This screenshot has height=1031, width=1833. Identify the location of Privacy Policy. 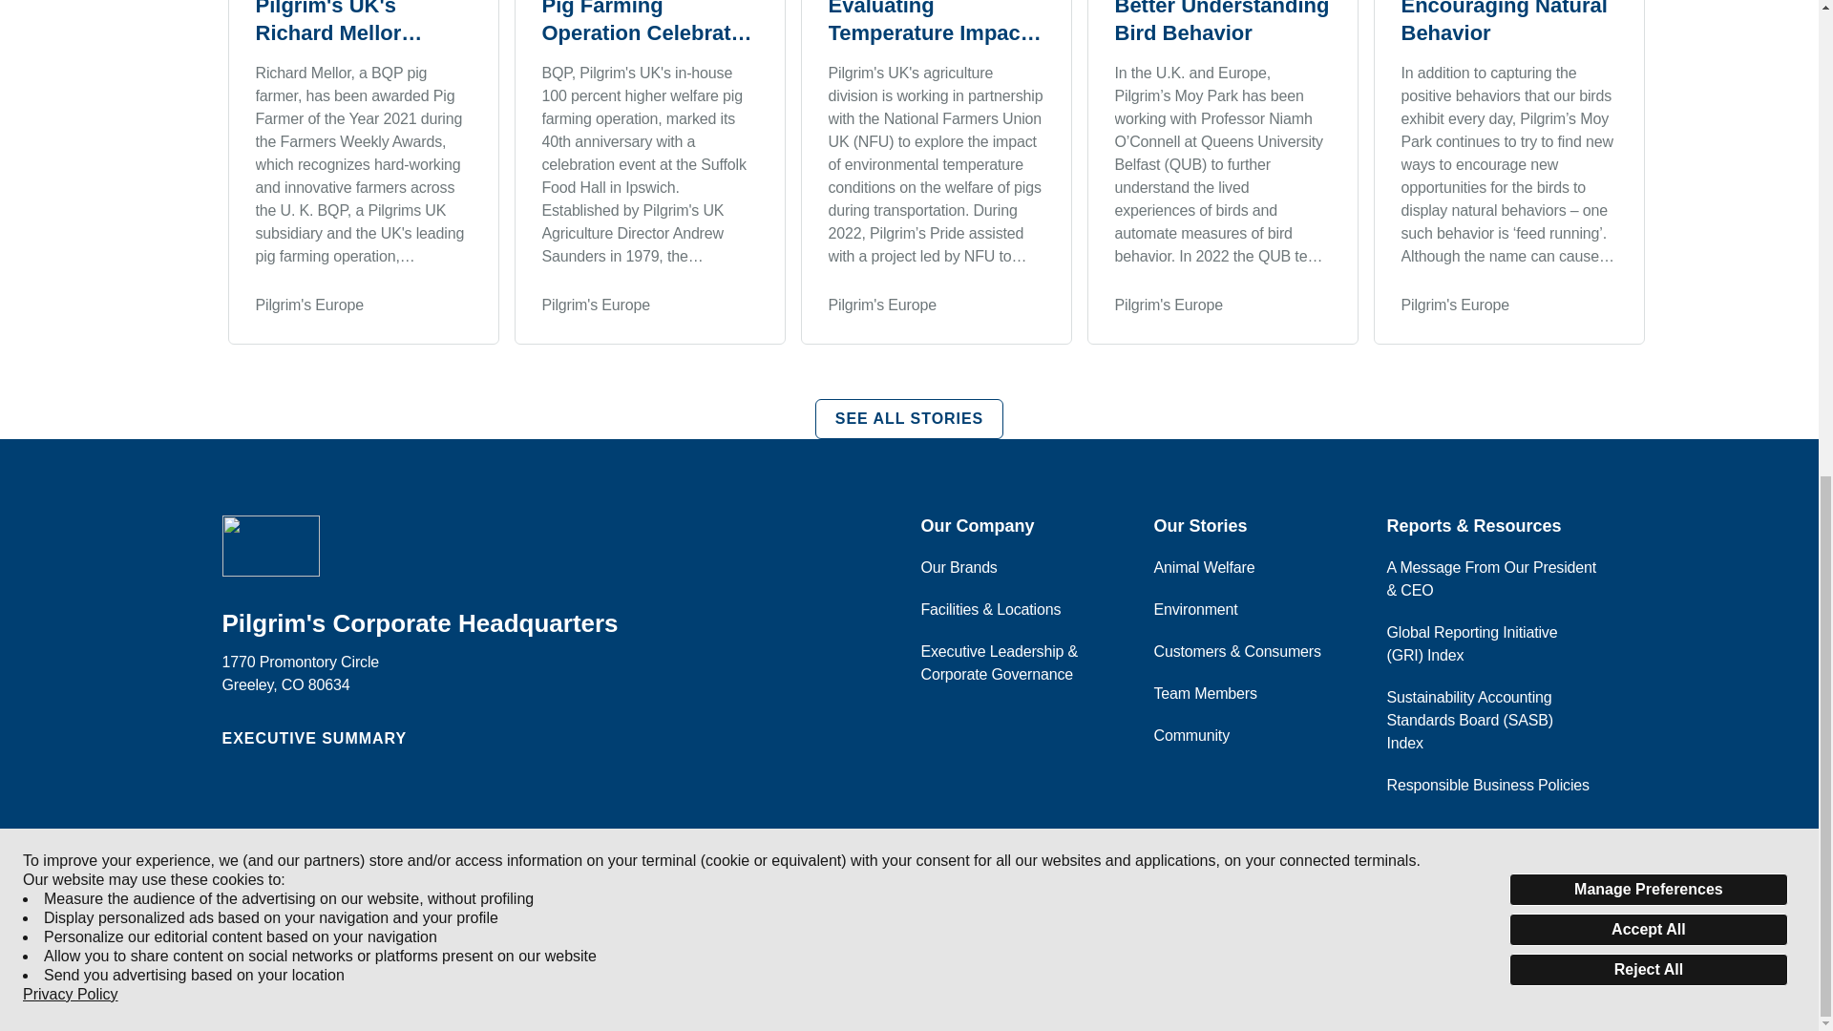
(71, 115).